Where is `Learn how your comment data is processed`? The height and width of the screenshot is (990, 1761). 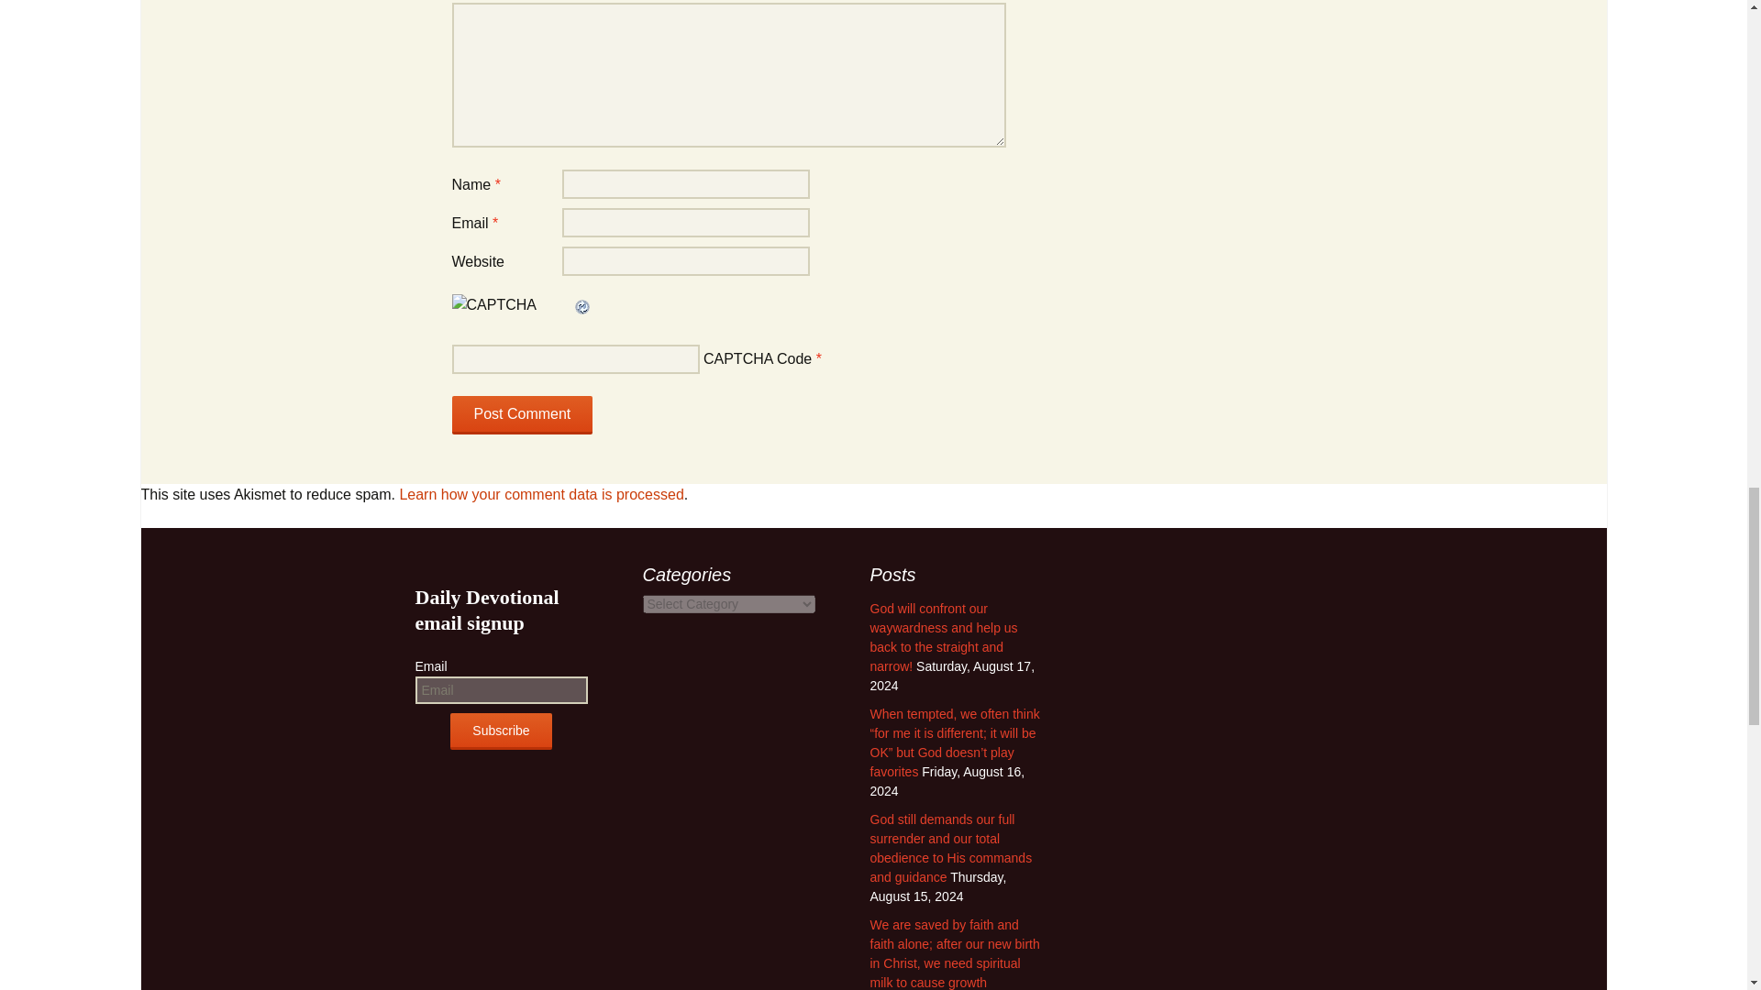 Learn how your comment data is processed is located at coordinates (541, 494).